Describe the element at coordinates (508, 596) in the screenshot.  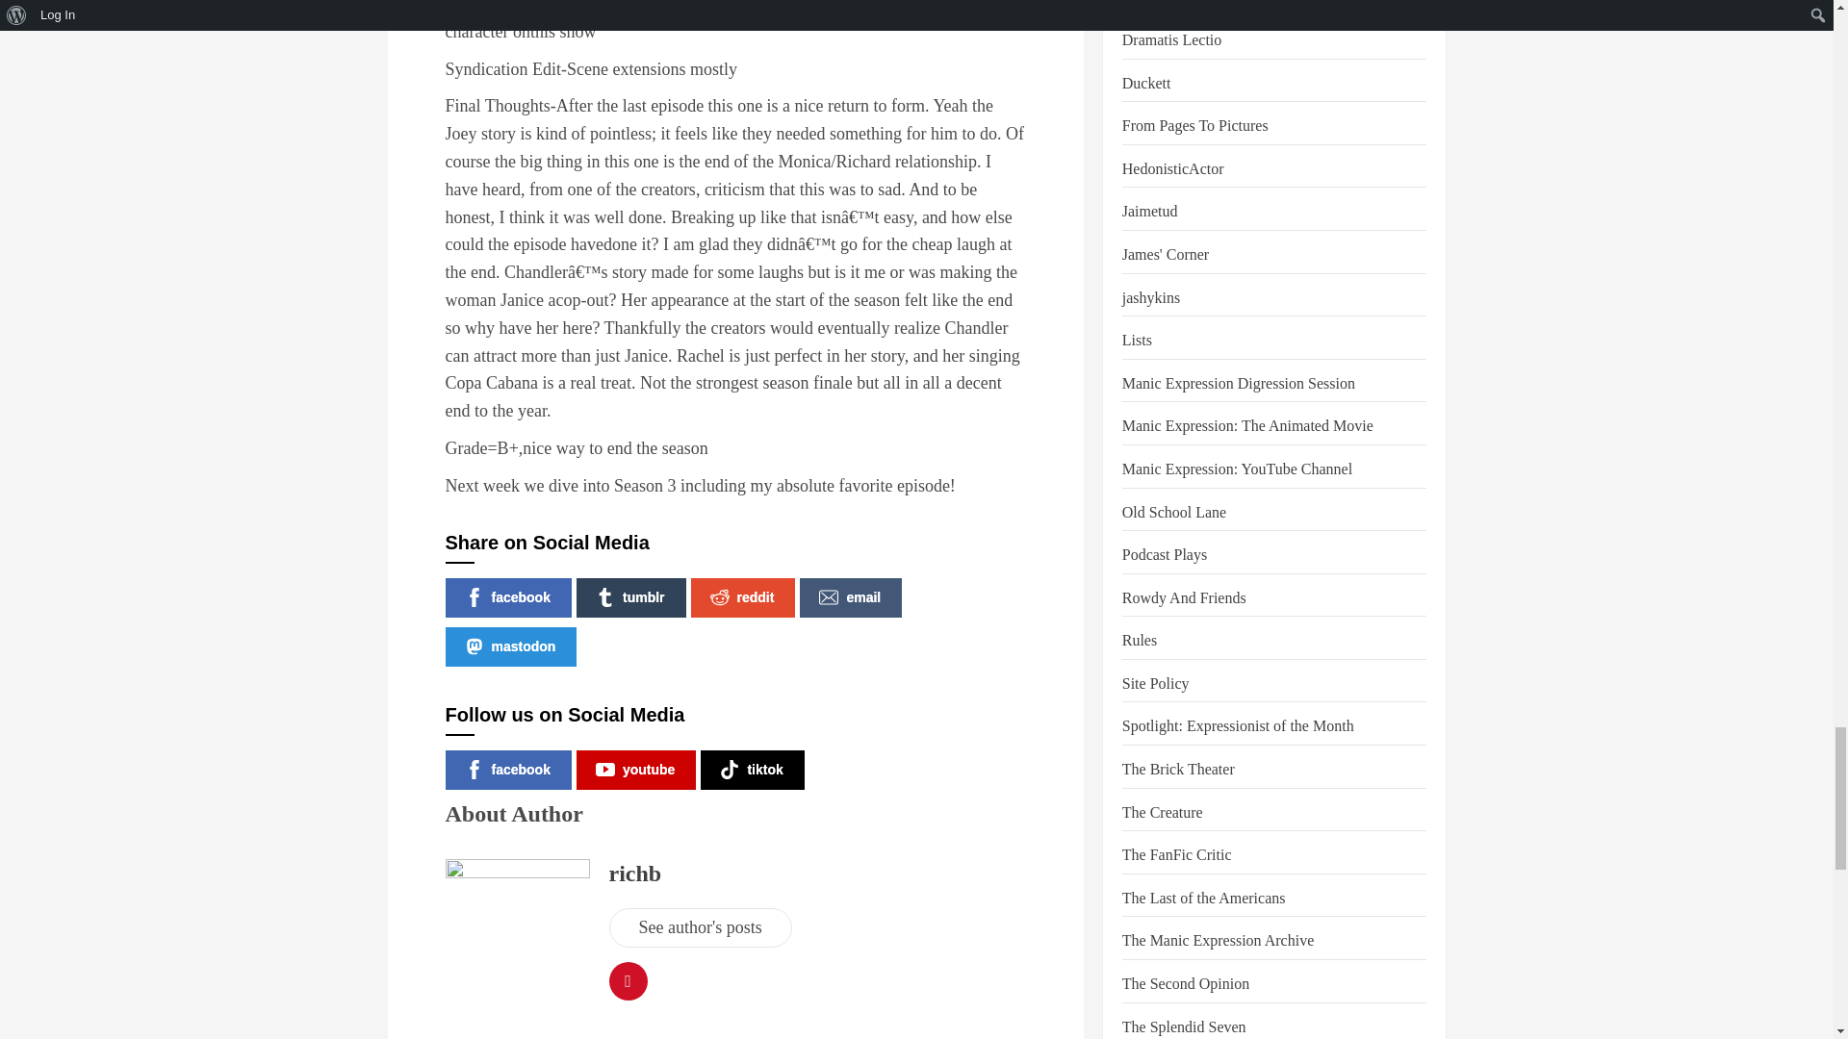
I see `facebook` at that location.